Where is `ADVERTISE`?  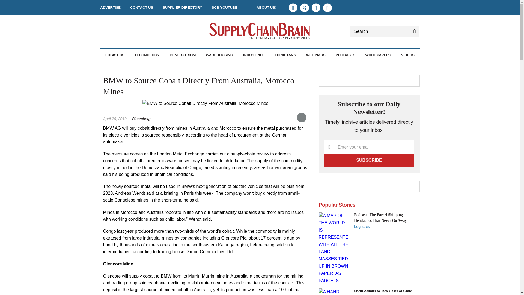 ADVERTISE is located at coordinates (110, 7).